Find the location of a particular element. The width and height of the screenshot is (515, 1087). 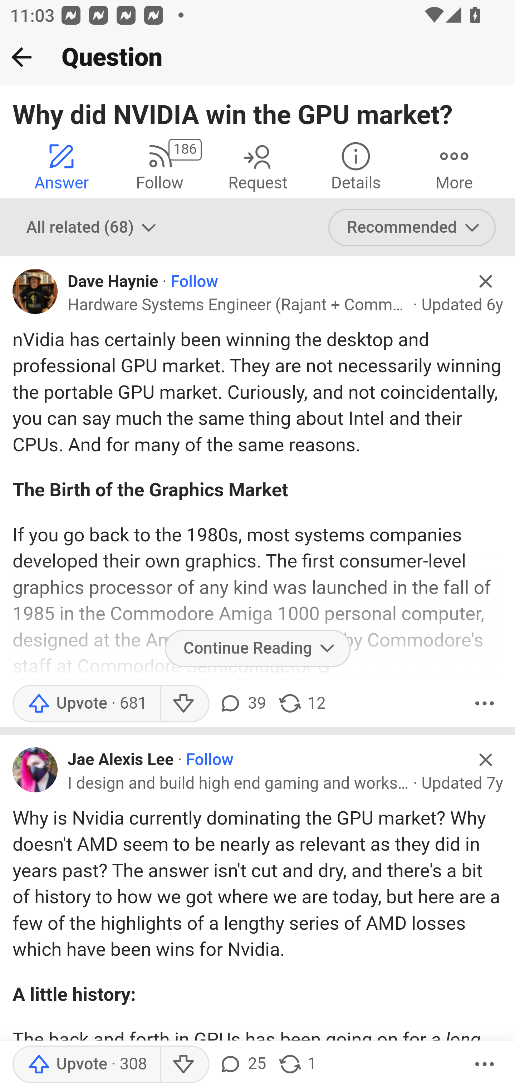

Jae Alexis Lee is located at coordinates (121, 760).